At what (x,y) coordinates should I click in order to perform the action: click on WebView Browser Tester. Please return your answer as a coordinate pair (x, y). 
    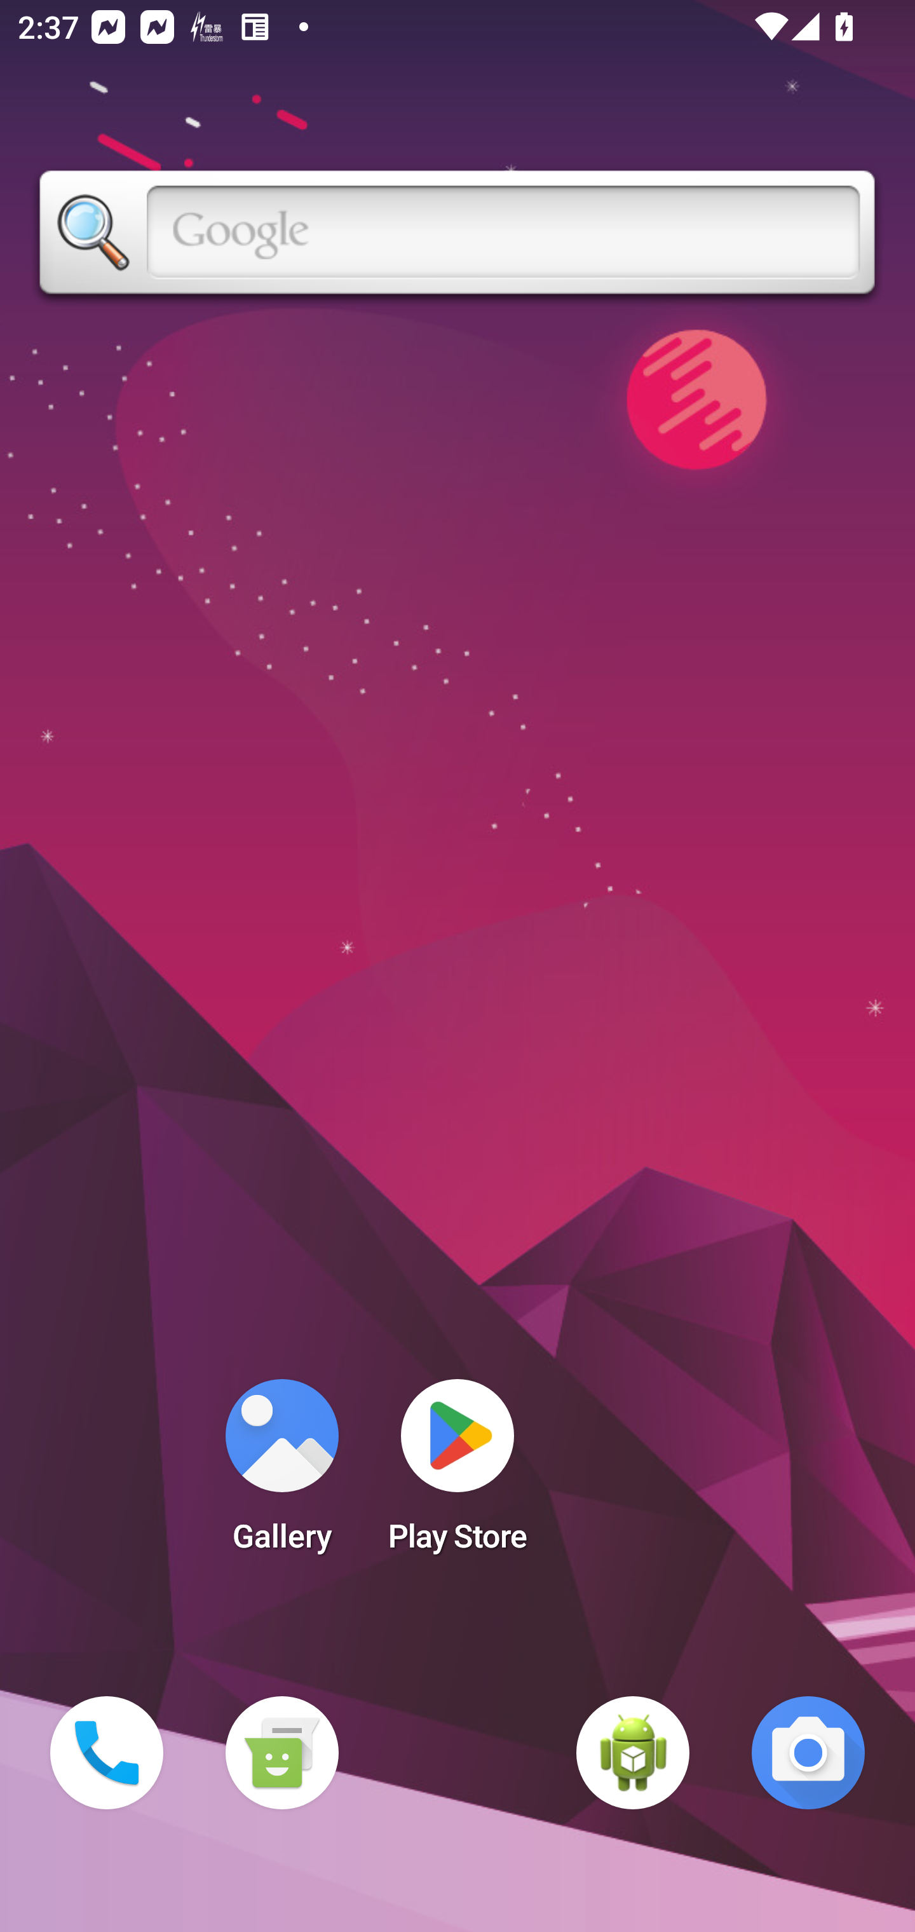
    Looking at the image, I should click on (633, 1753).